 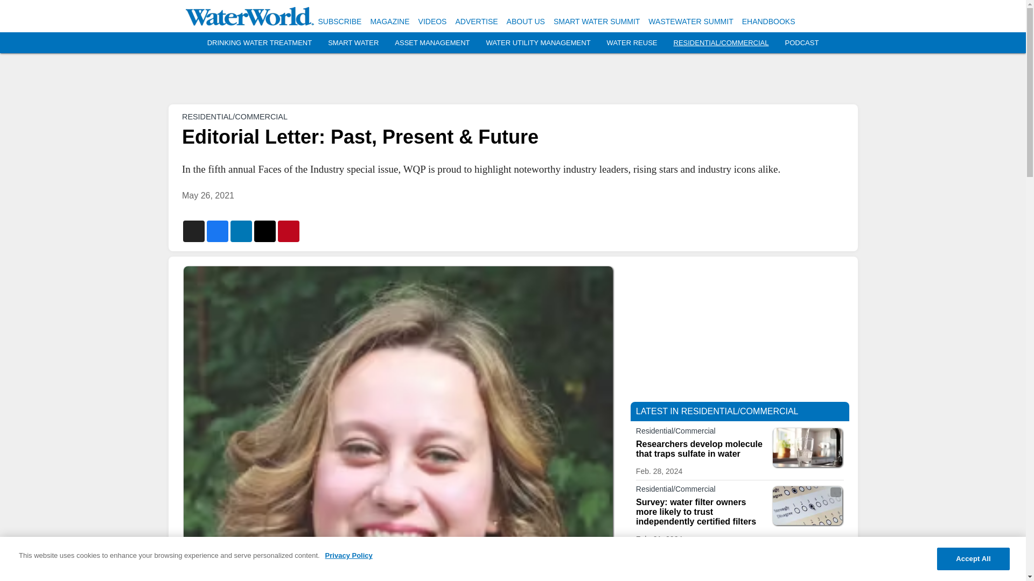 I want to click on WATER UTILITY MANAGEMENT, so click(x=538, y=43).